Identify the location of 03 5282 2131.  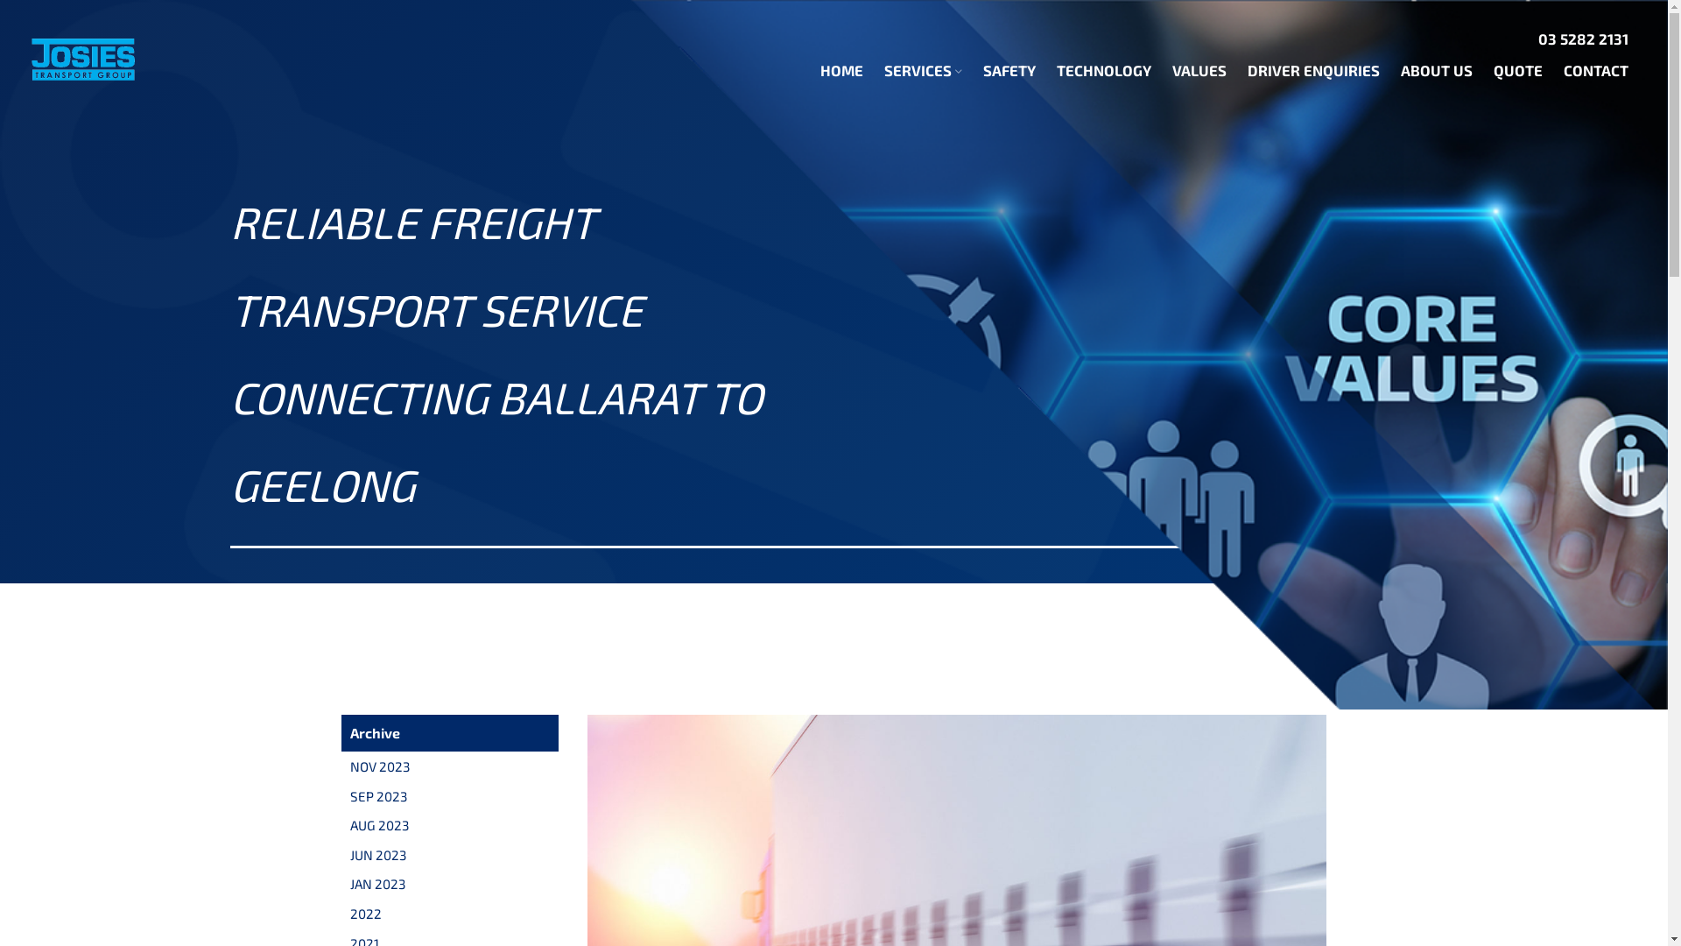
(1583, 39).